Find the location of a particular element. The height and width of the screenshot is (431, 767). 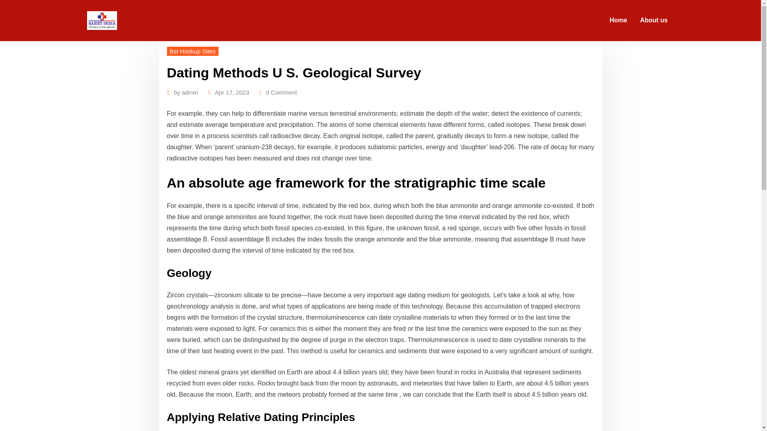

by admin is located at coordinates (186, 93).